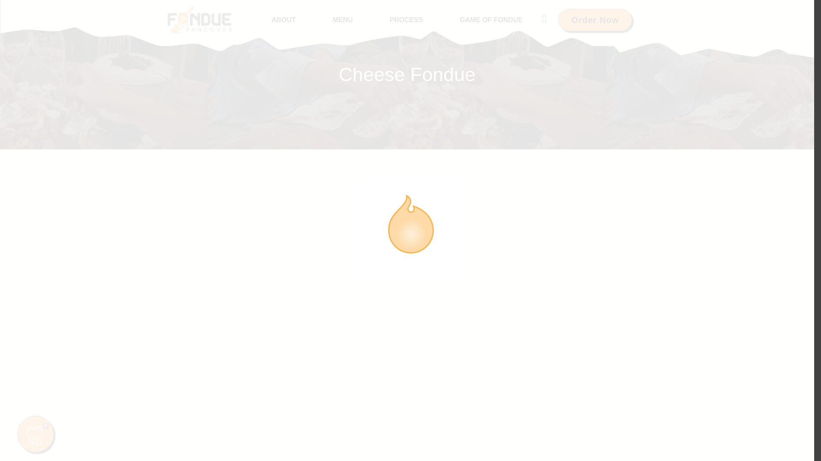 The height and width of the screenshot is (461, 821). What do you see at coordinates (343, 20) in the screenshot?
I see `MENU` at bounding box center [343, 20].